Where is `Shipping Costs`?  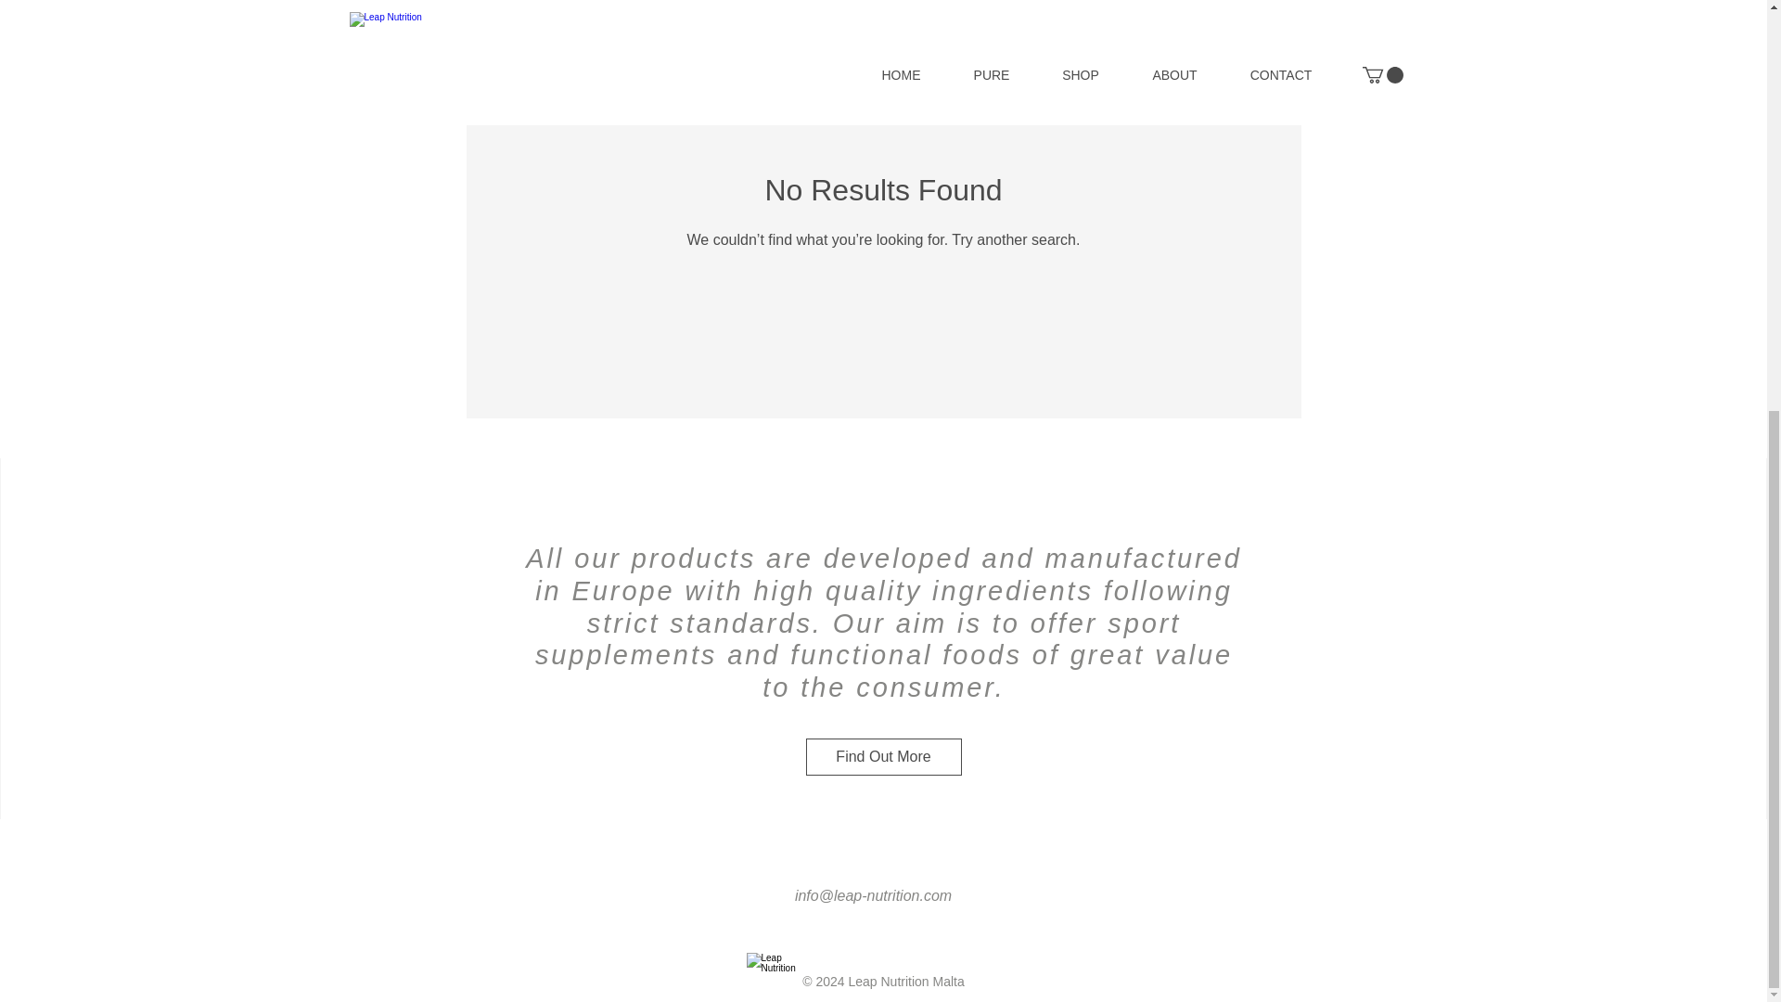
Shipping Costs is located at coordinates (666, 576).